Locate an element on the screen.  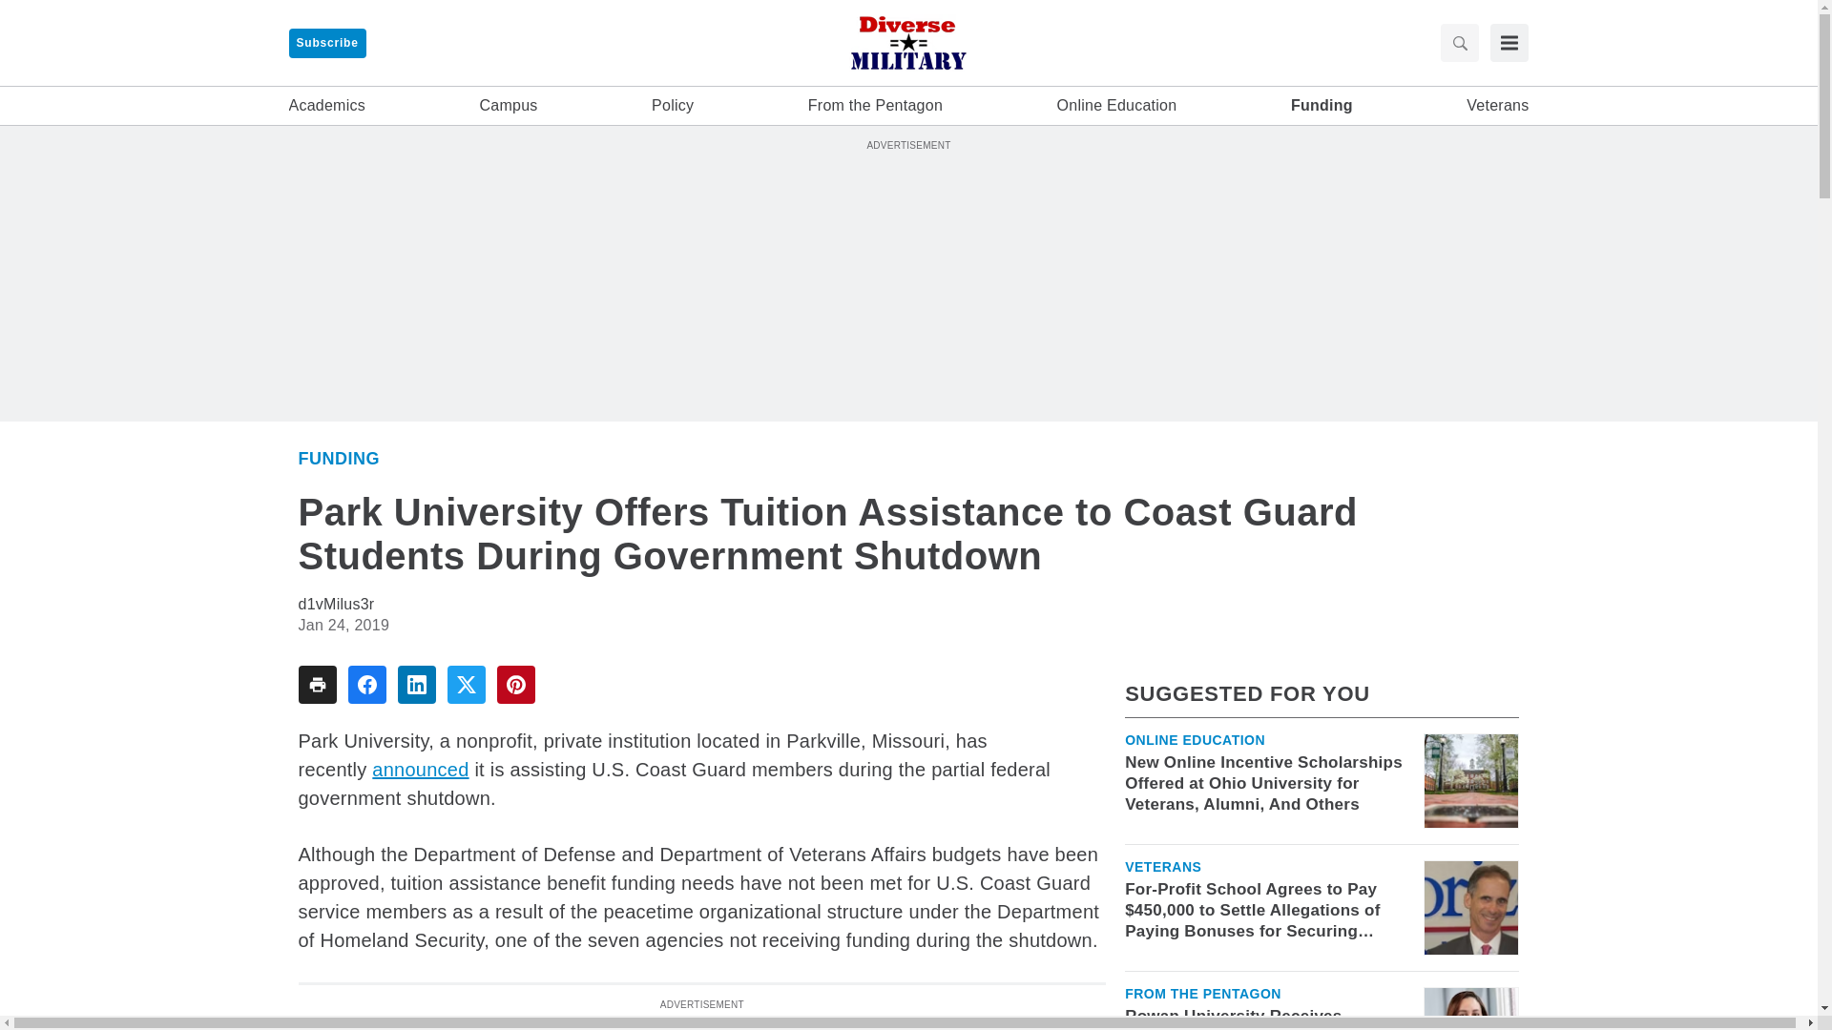
Campus is located at coordinates (510, 106).